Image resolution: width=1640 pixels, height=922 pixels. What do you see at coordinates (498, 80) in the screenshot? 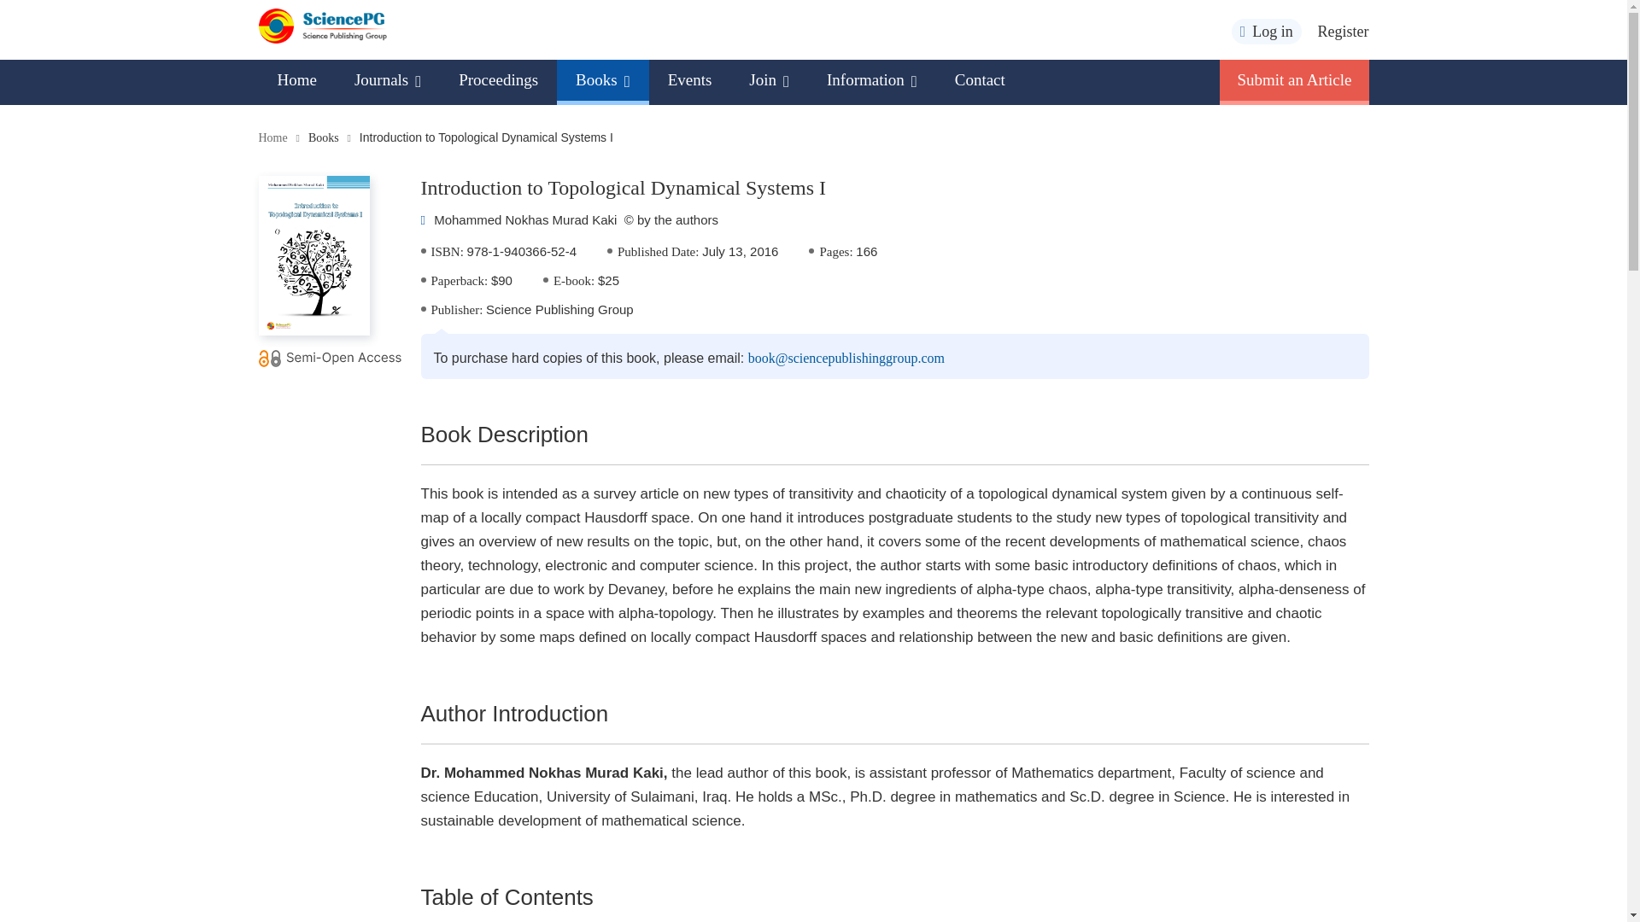
I see `Proceedings` at bounding box center [498, 80].